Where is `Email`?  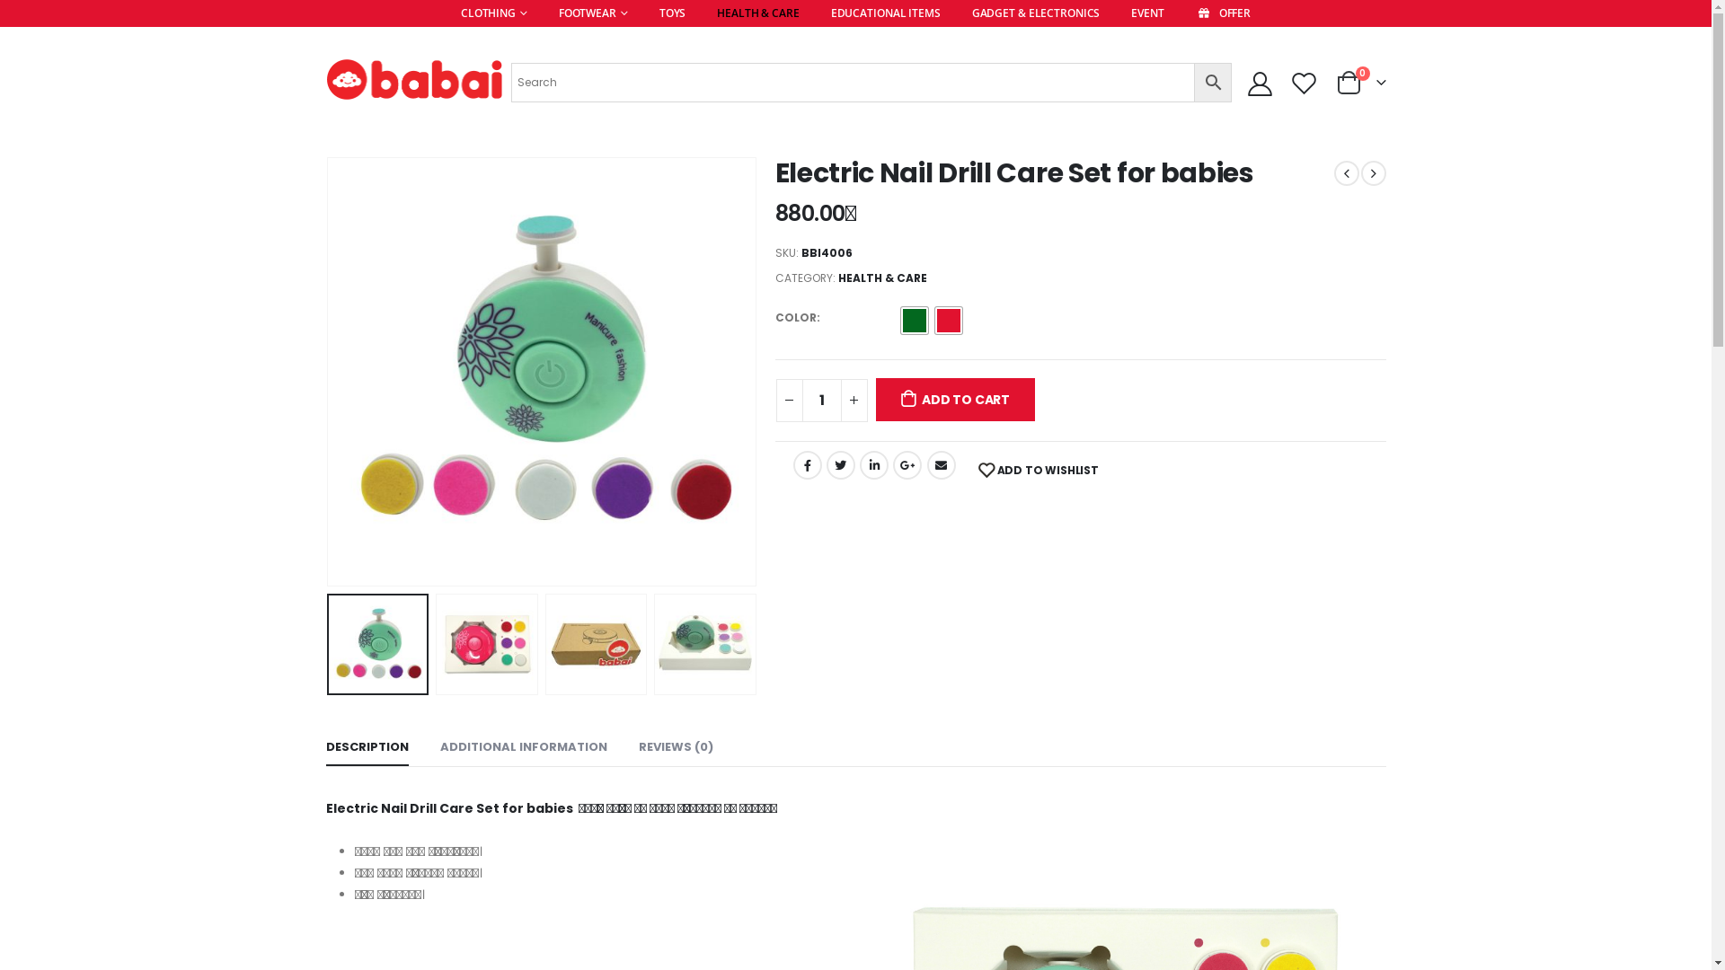
Email is located at coordinates (942, 465).